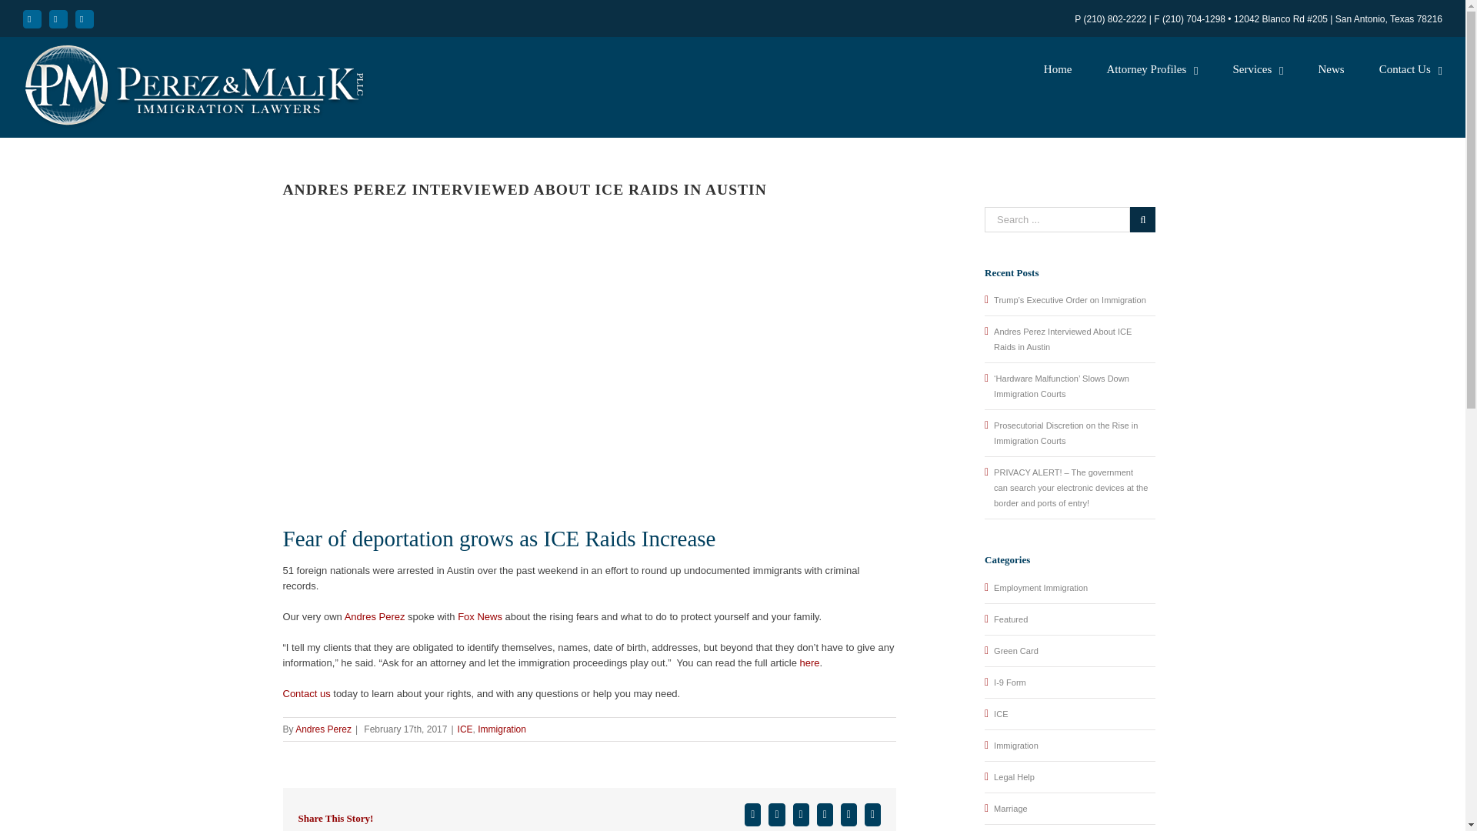  I want to click on Linkedin, so click(85, 18).